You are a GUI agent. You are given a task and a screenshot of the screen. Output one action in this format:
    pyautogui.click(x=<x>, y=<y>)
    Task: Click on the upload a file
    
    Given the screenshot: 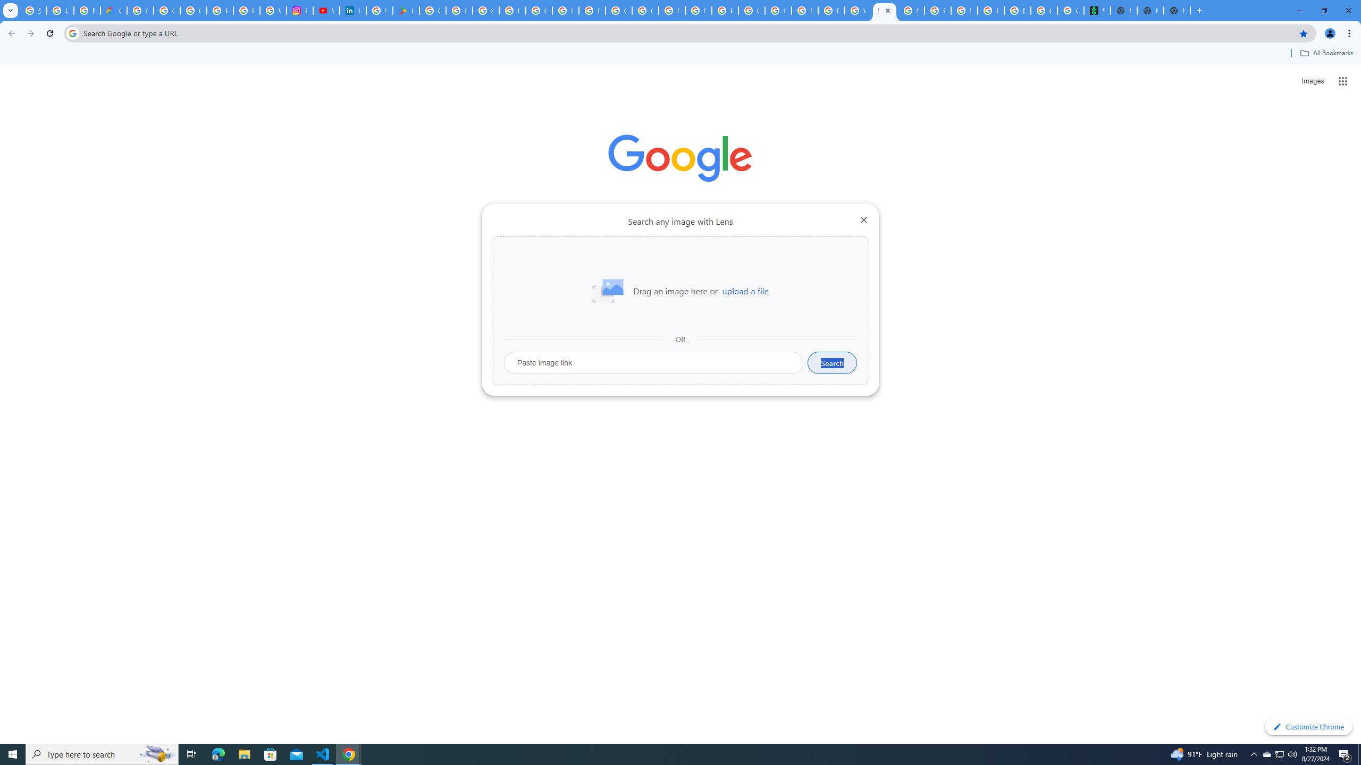 What is the action you would take?
    pyautogui.click(x=745, y=291)
    